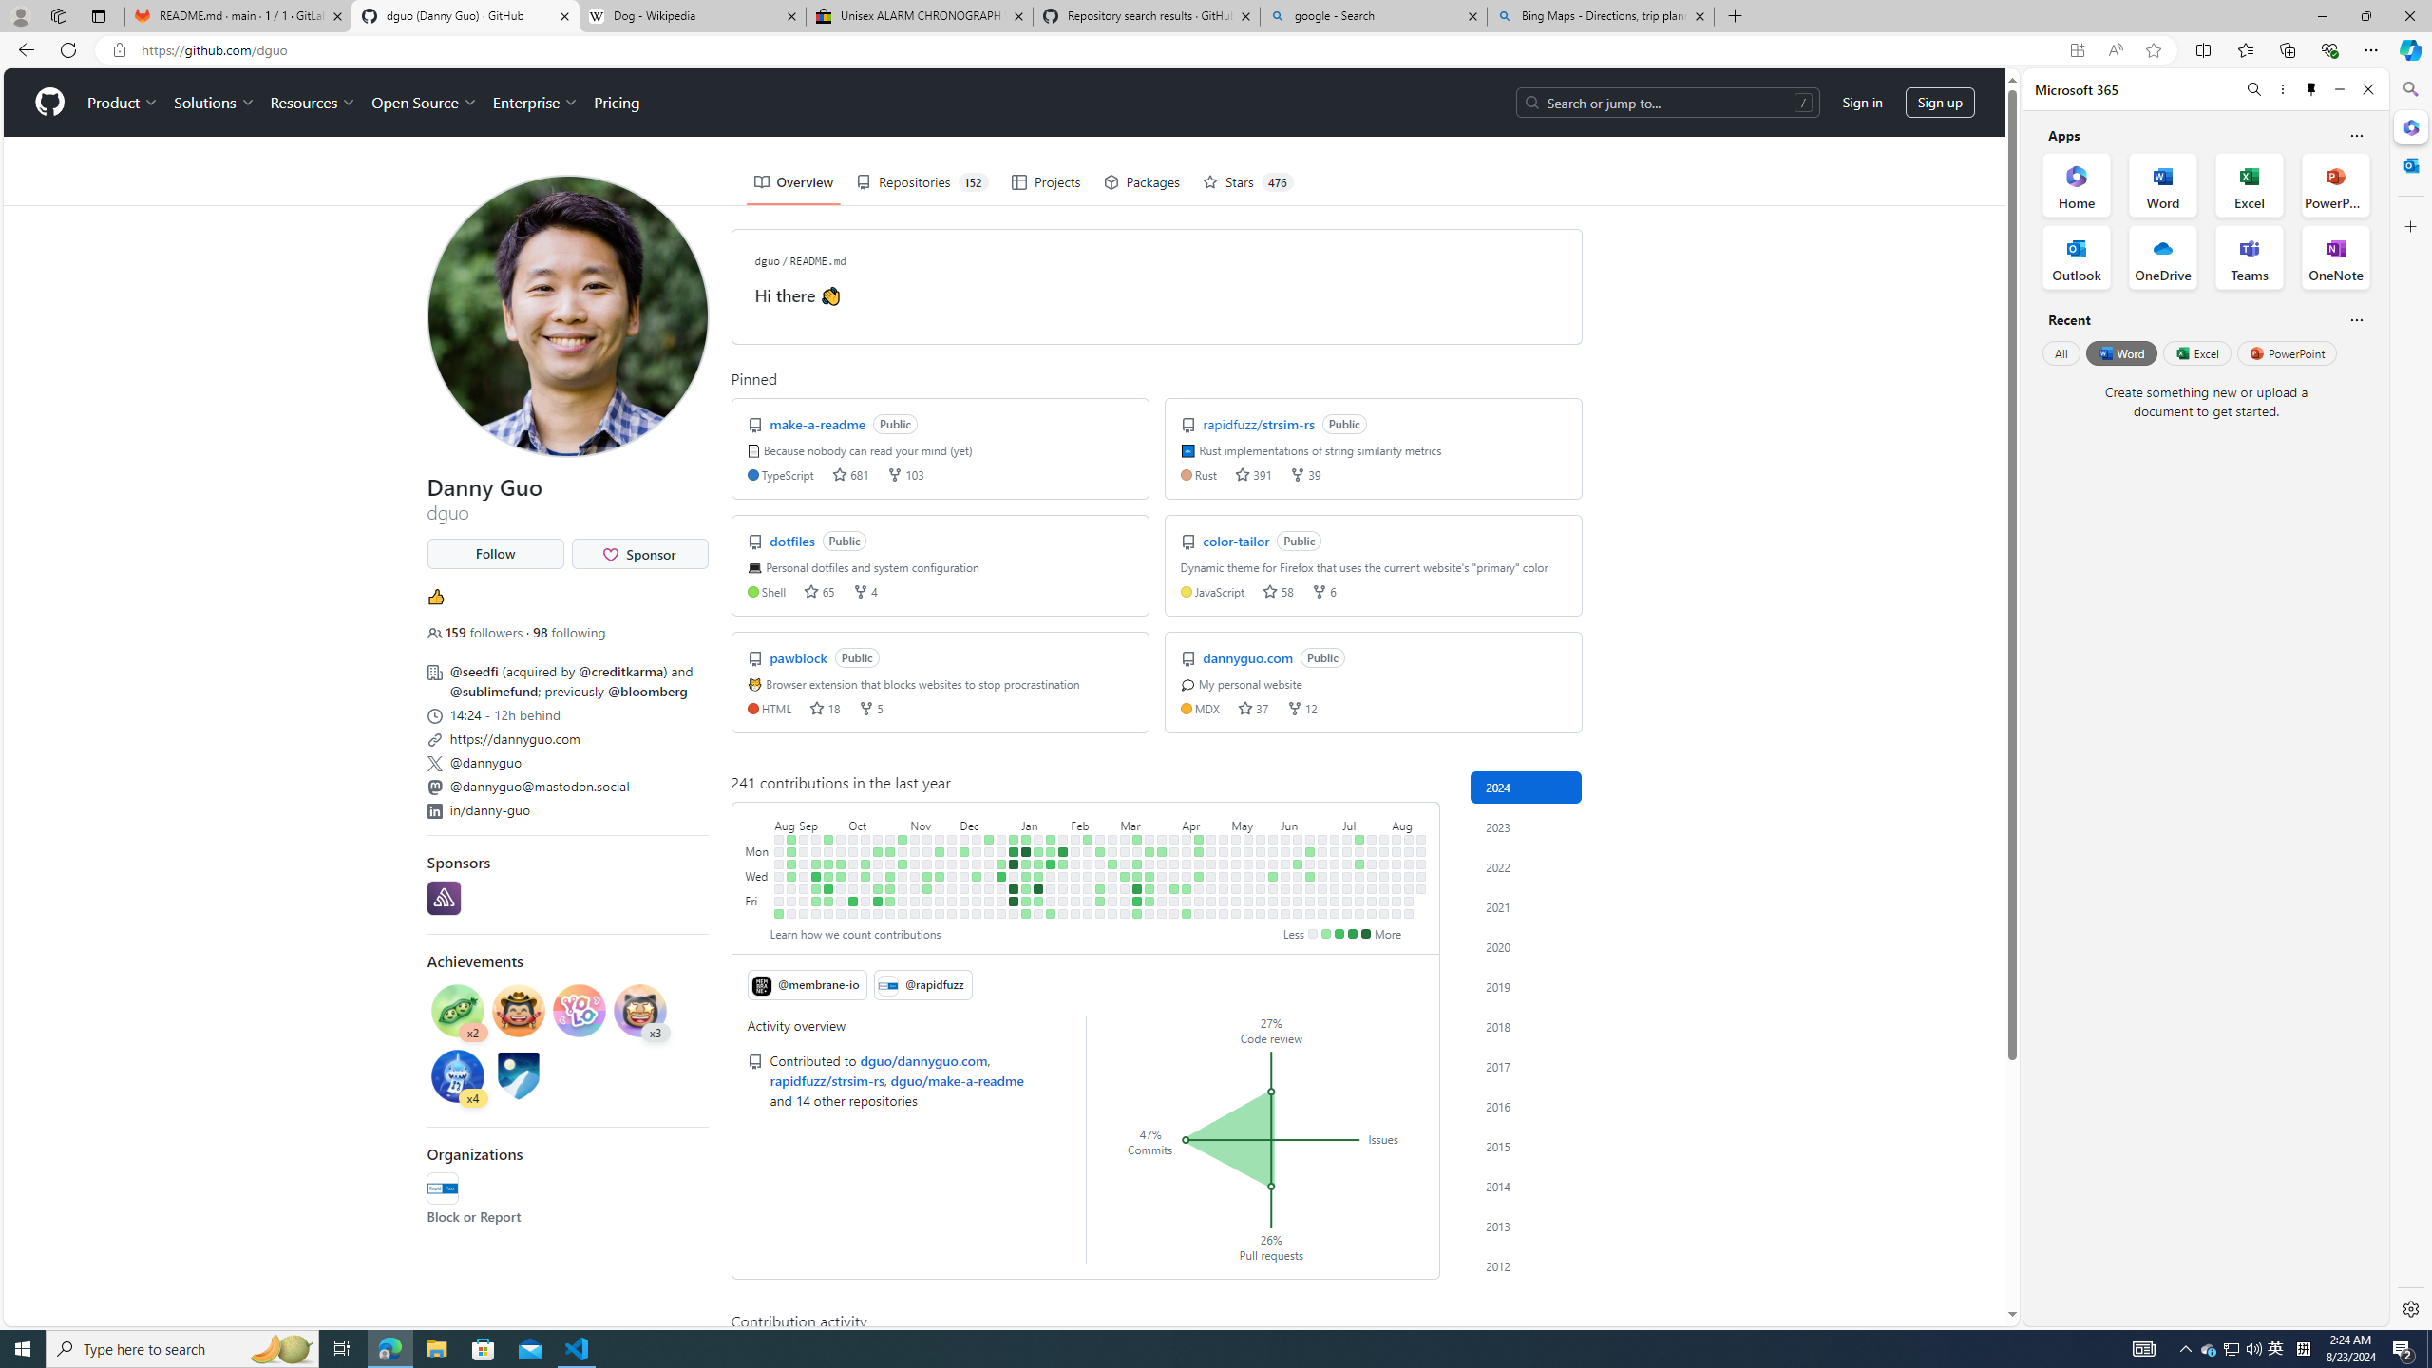 The height and width of the screenshot is (1368, 2432). What do you see at coordinates (904, 473) in the screenshot?
I see `forks 103` at bounding box center [904, 473].